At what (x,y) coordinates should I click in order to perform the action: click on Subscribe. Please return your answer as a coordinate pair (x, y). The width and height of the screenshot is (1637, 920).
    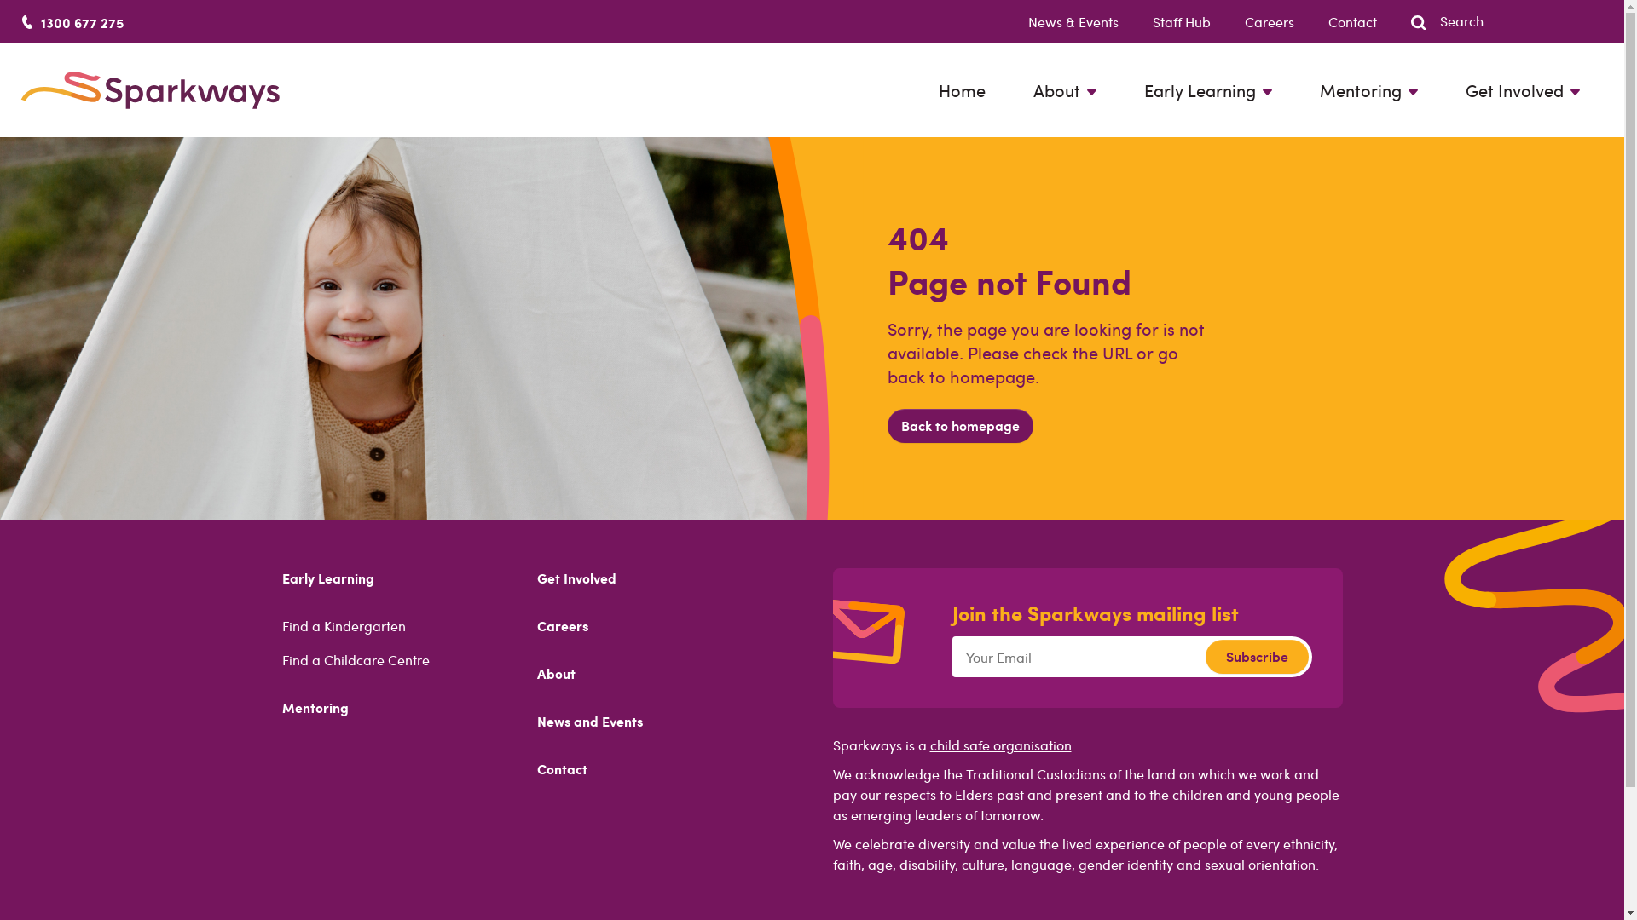
    Looking at the image, I should click on (1257, 657).